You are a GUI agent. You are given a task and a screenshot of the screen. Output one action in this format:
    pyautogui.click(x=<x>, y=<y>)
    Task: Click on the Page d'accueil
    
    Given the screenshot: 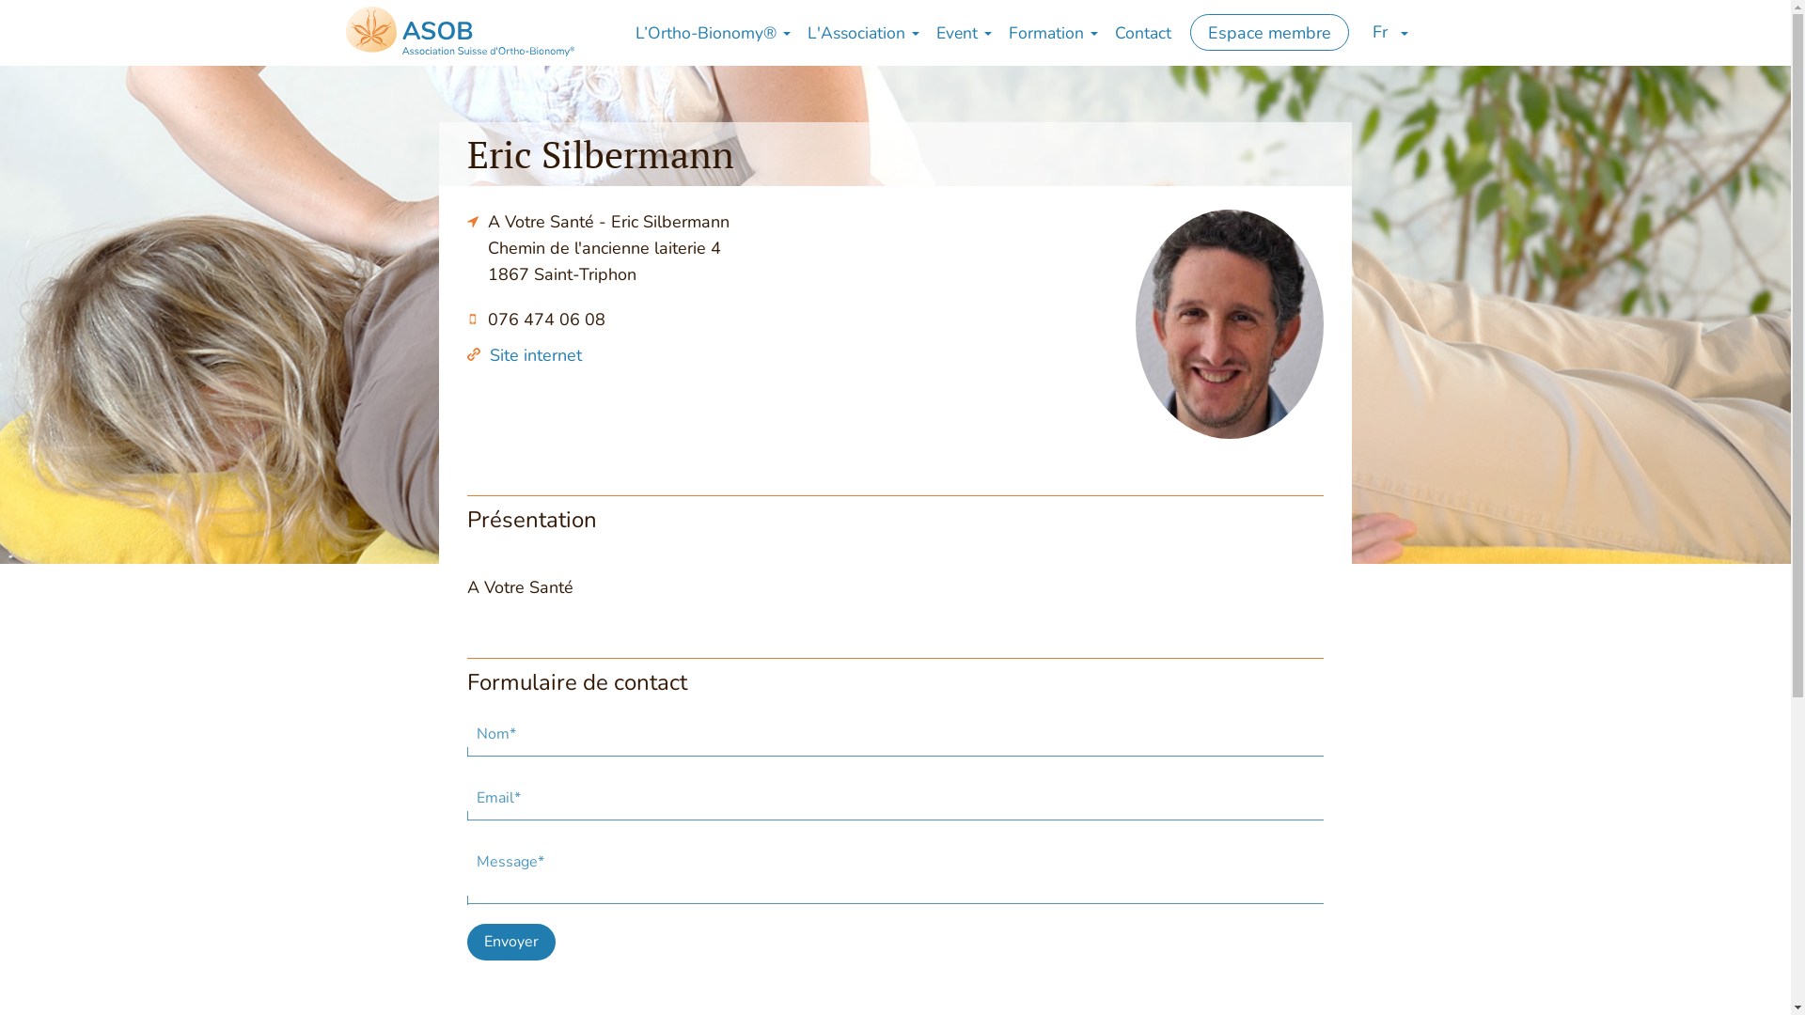 What is the action you would take?
    pyautogui.click(x=461, y=32)
    